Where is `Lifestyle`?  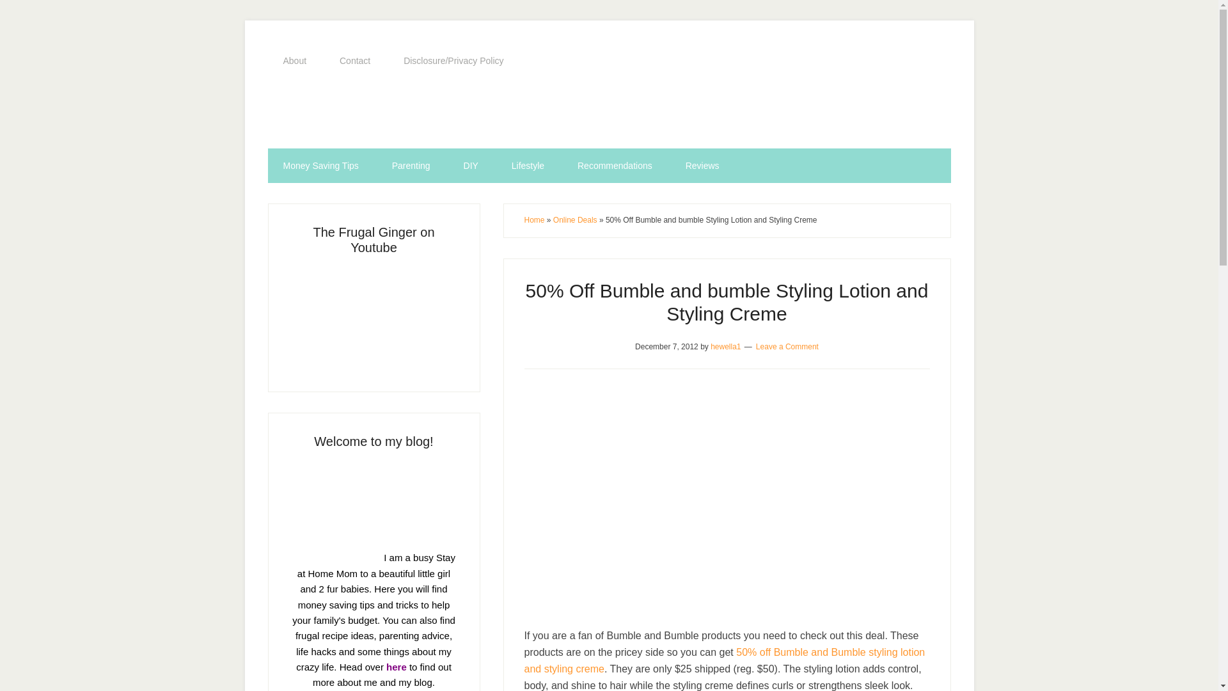
Lifestyle is located at coordinates (528, 166).